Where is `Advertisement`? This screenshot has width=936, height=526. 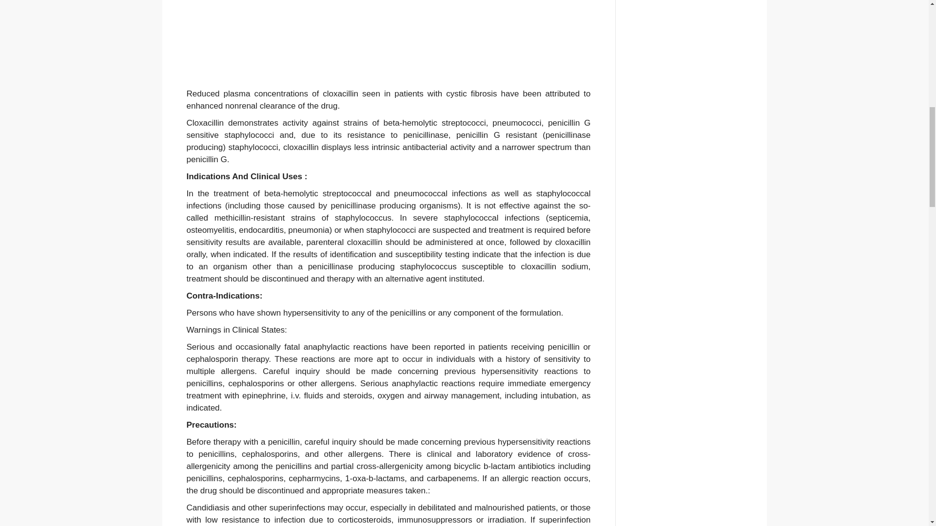
Advertisement is located at coordinates (388, 44).